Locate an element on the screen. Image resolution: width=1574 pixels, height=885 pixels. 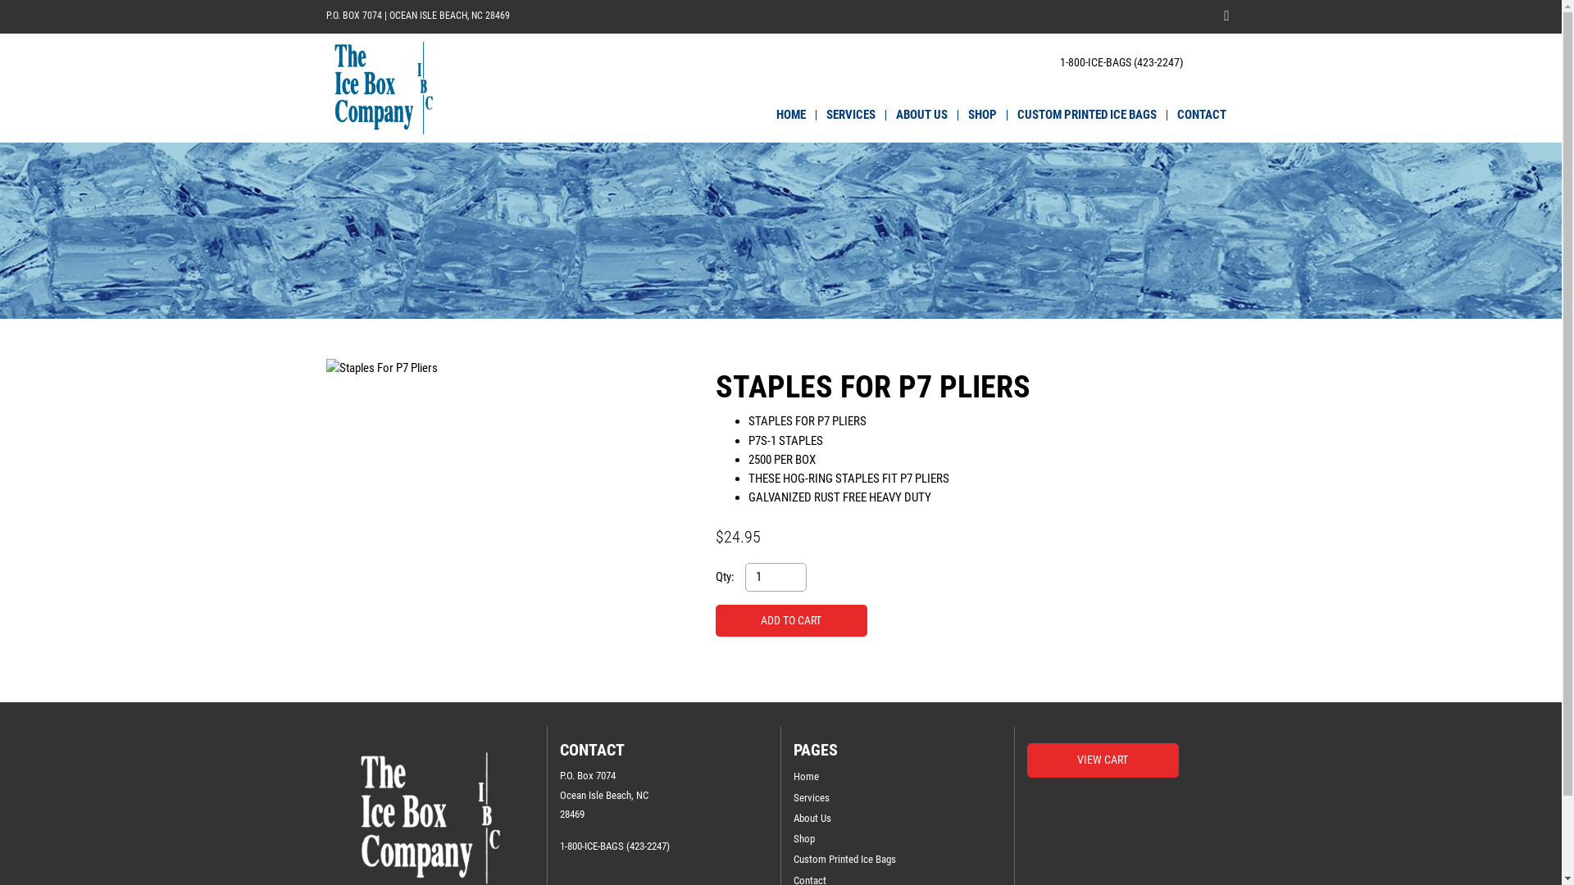
1-800-ICE-BAGS (423-2247) is located at coordinates (614, 846).